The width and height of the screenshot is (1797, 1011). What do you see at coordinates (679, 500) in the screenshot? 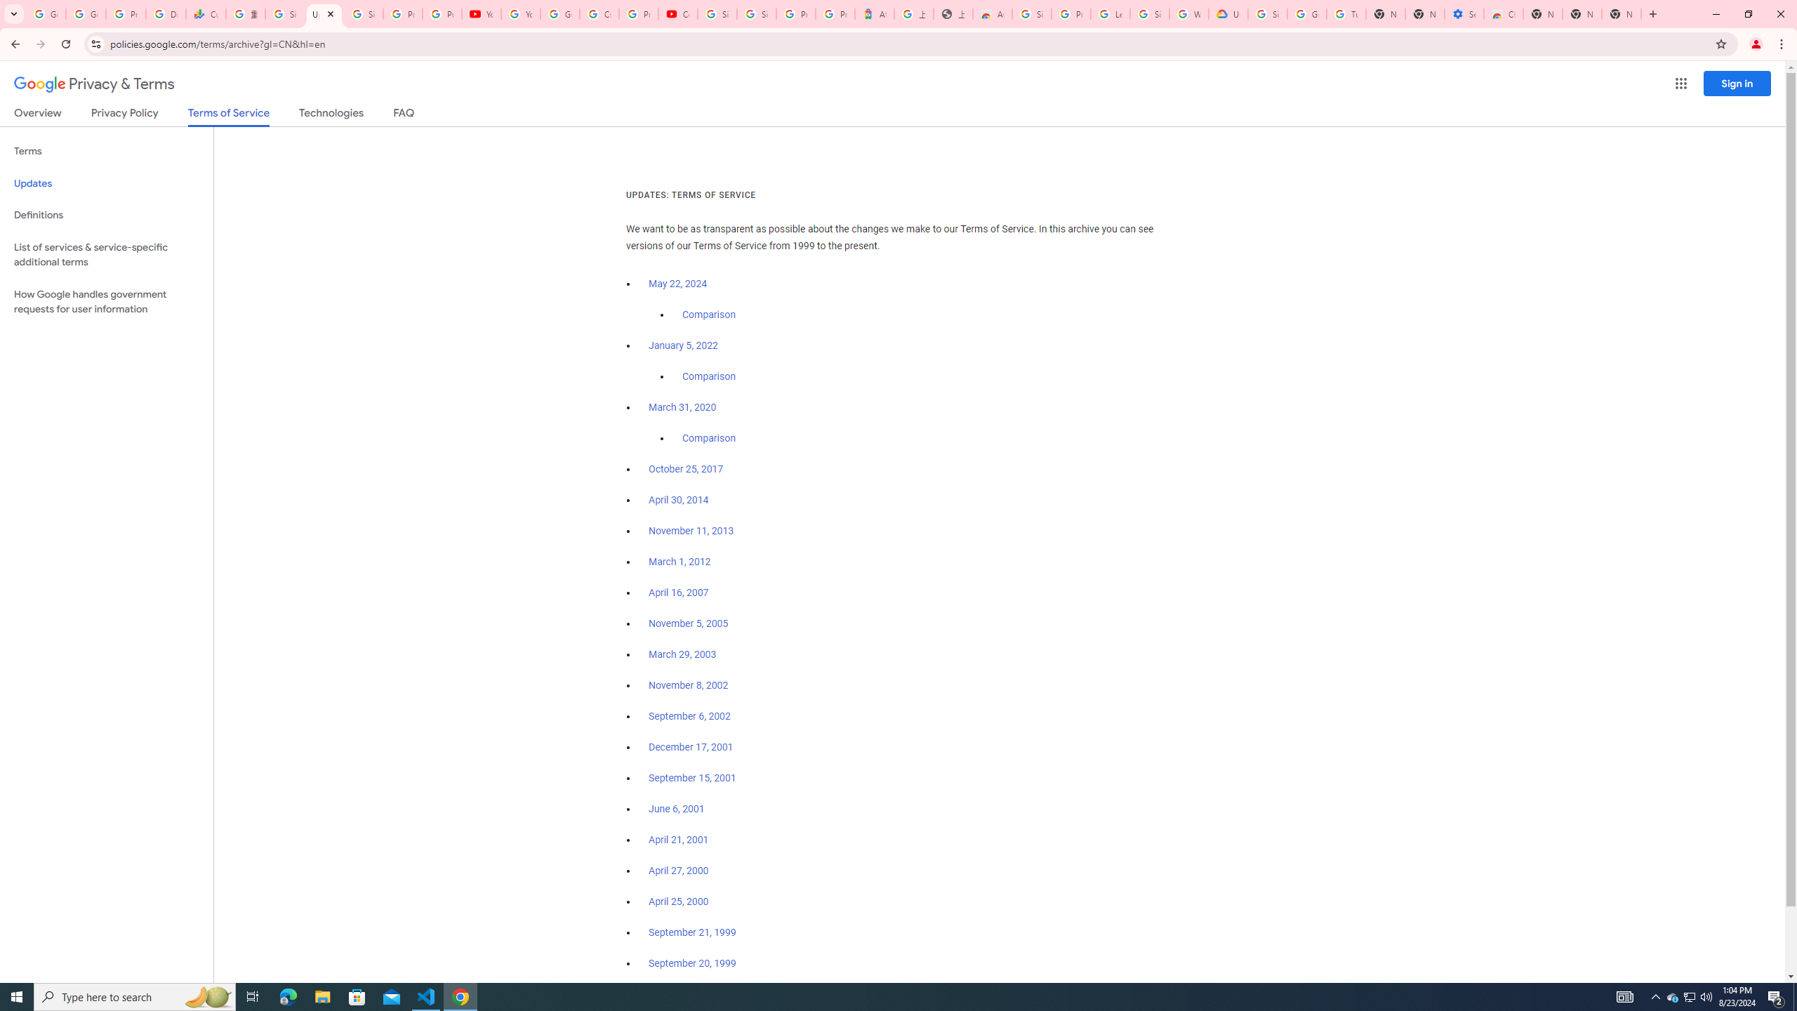
I see `April 30, 2014` at bounding box center [679, 500].